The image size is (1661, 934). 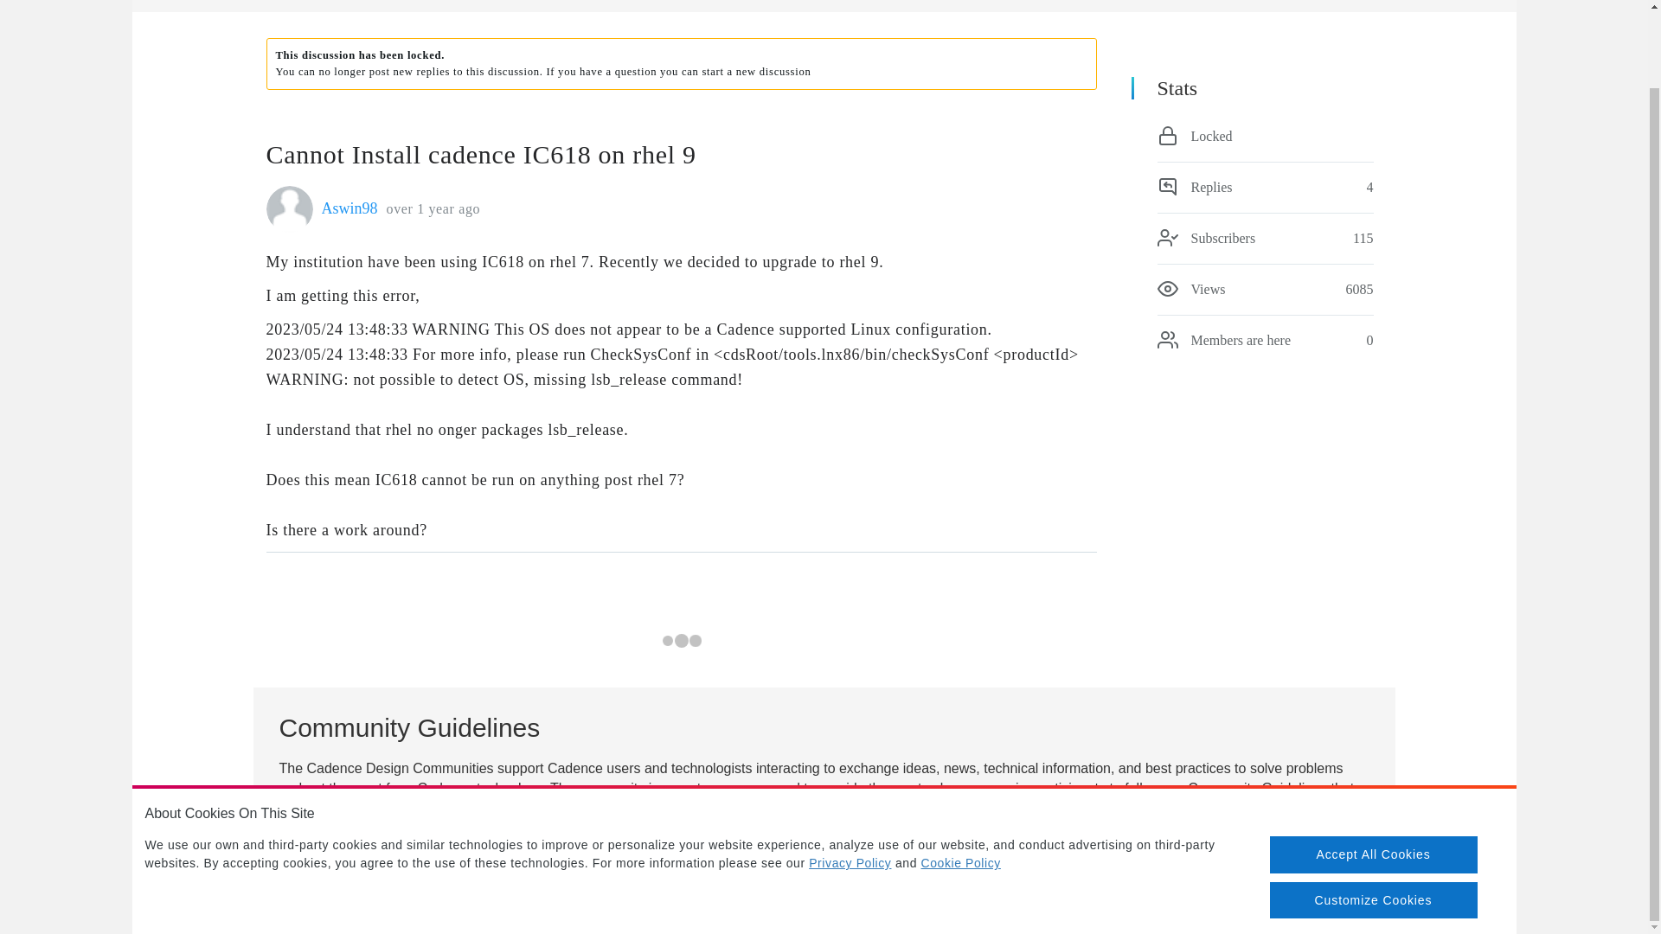 What do you see at coordinates (796, 912) in the screenshot?
I see `Terms of Use` at bounding box center [796, 912].